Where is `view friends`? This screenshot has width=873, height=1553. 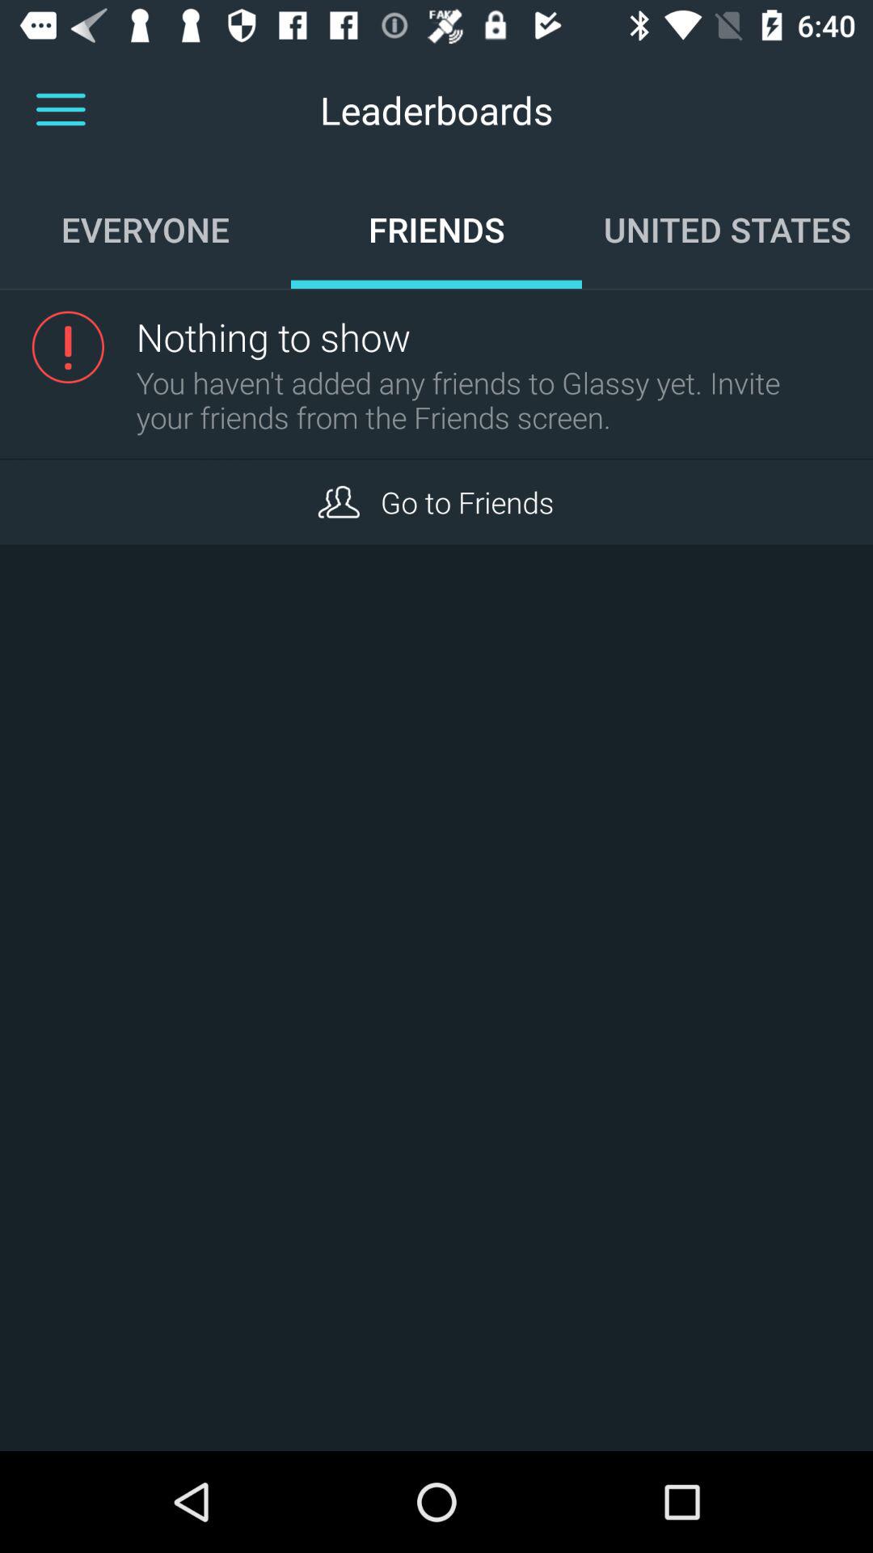 view friends is located at coordinates (338, 501).